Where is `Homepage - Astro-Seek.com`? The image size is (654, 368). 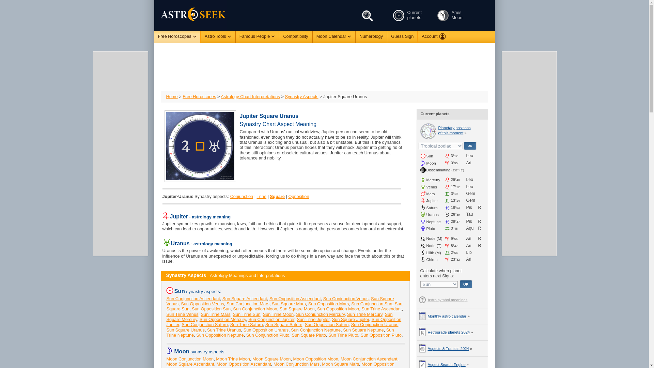
Homepage - Astro-Seek.com is located at coordinates (188, 15).